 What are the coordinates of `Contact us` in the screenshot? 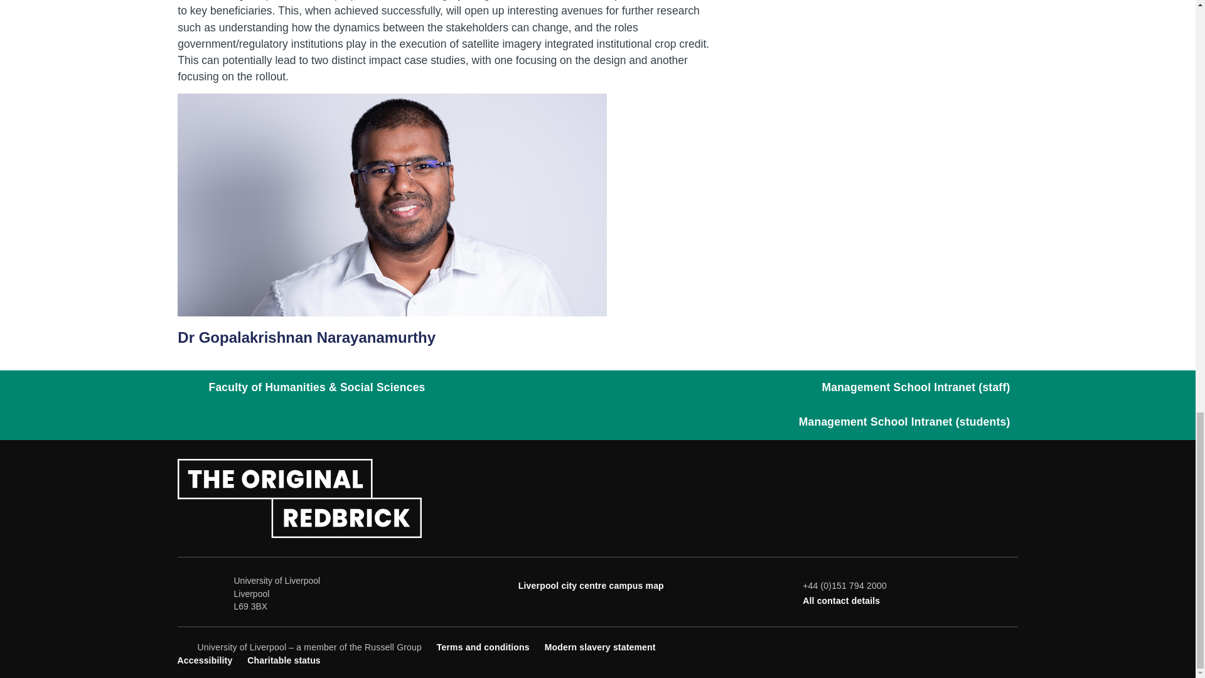 It's located at (841, 601).